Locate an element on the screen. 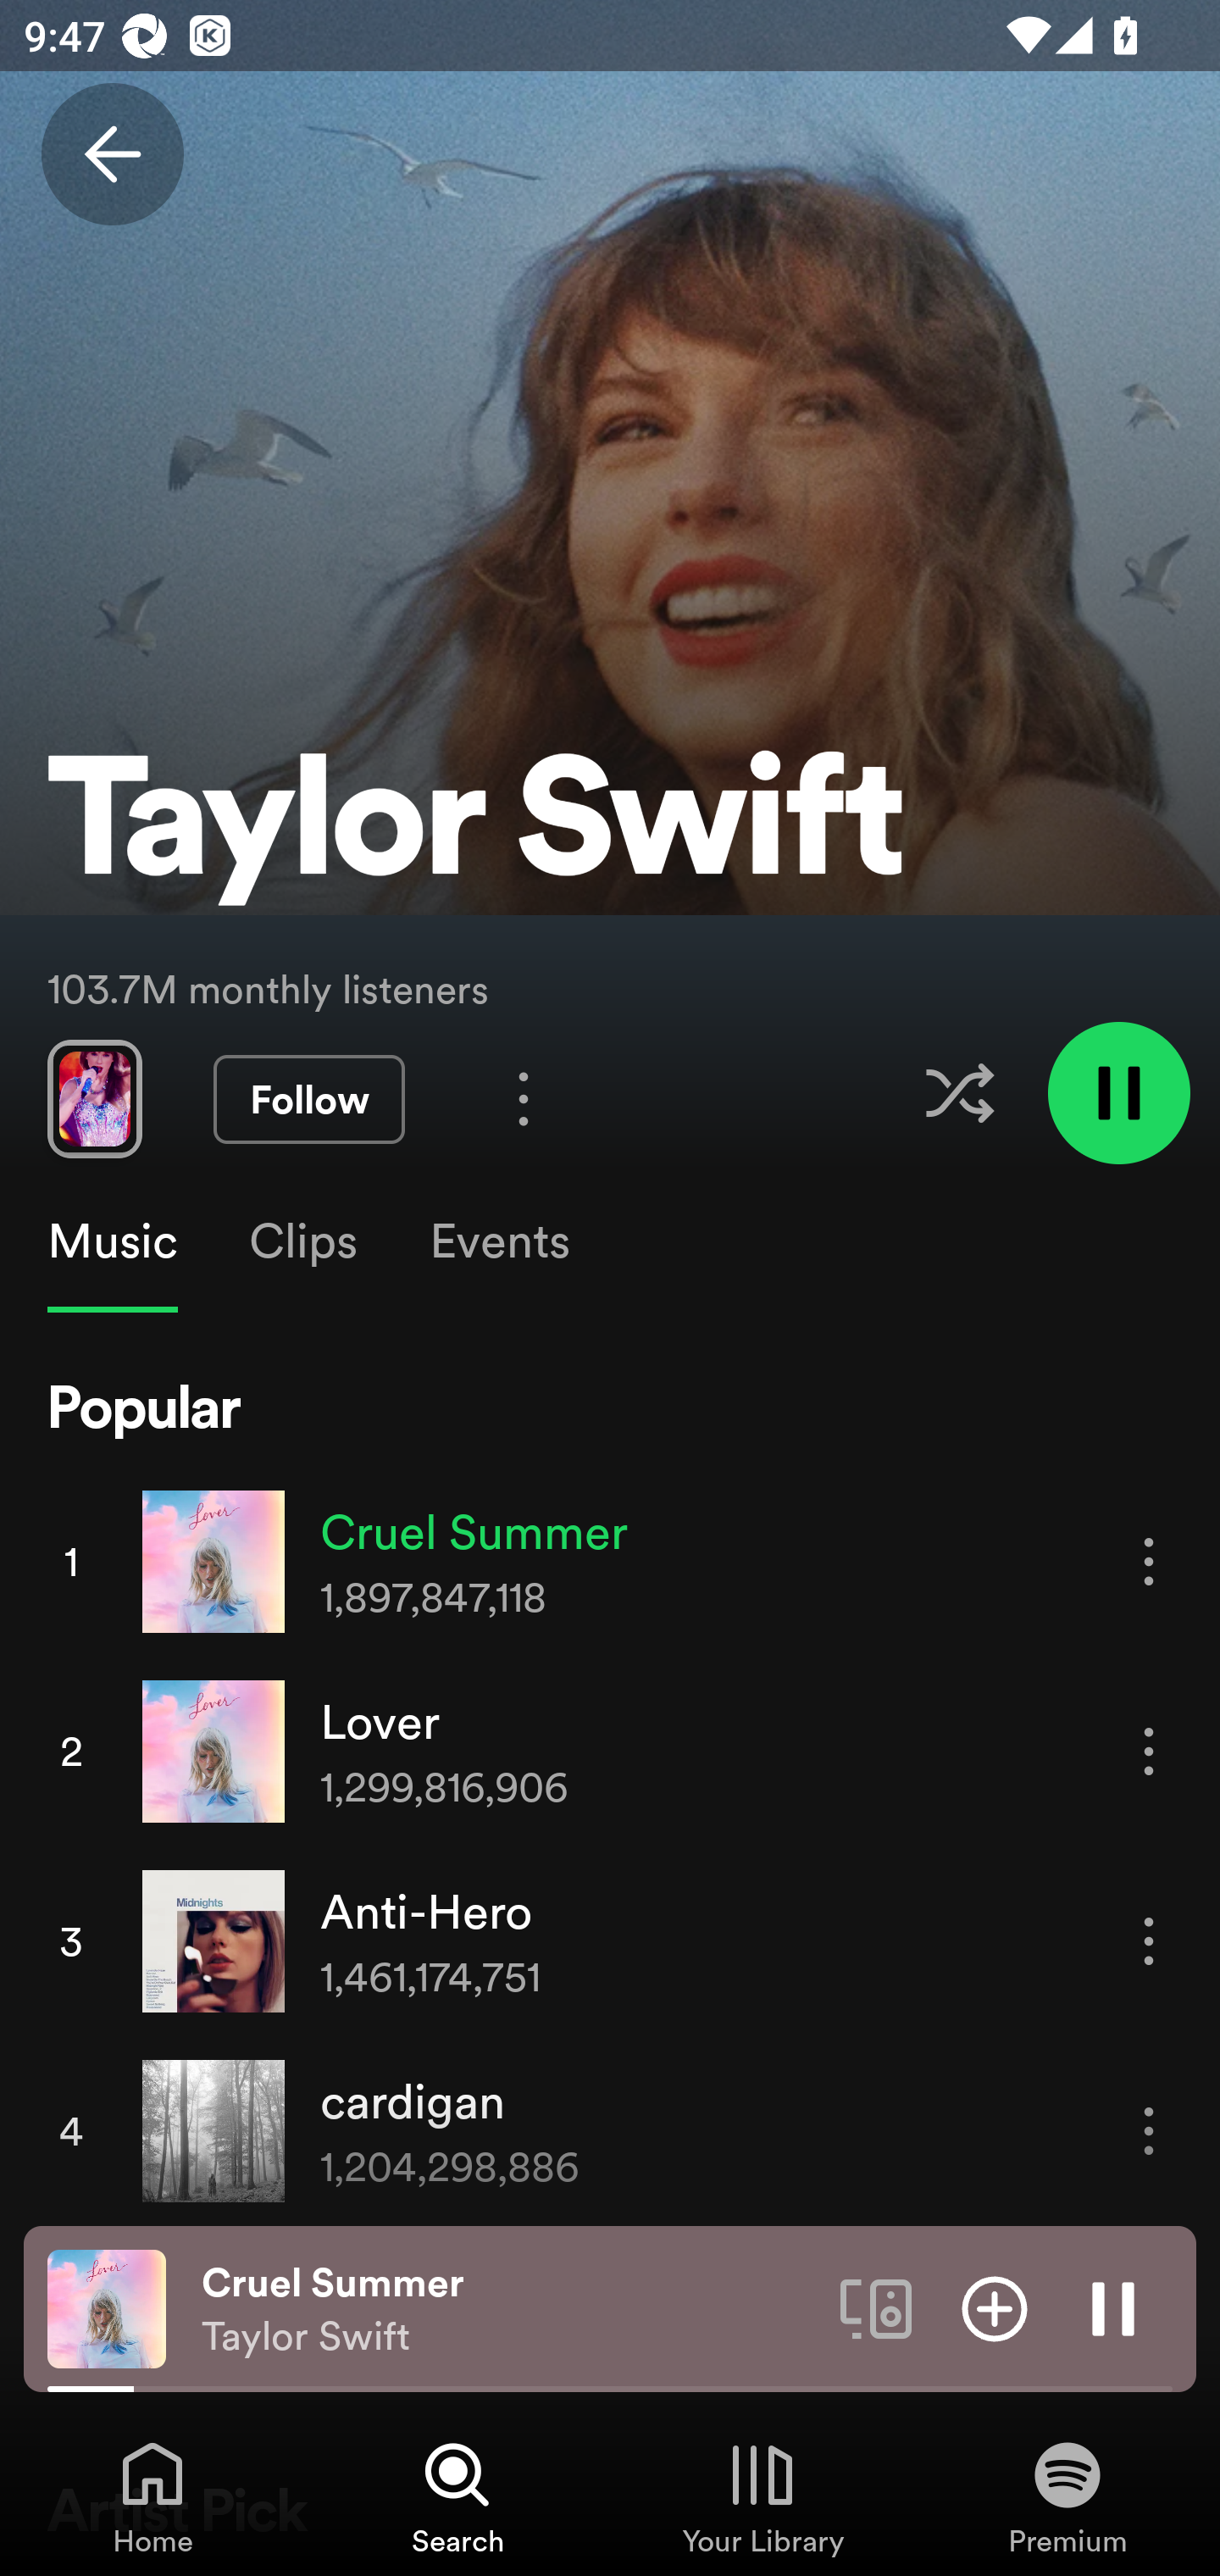 This screenshot has width=1220, height=2576. Back is located at coordinates (112, 154).